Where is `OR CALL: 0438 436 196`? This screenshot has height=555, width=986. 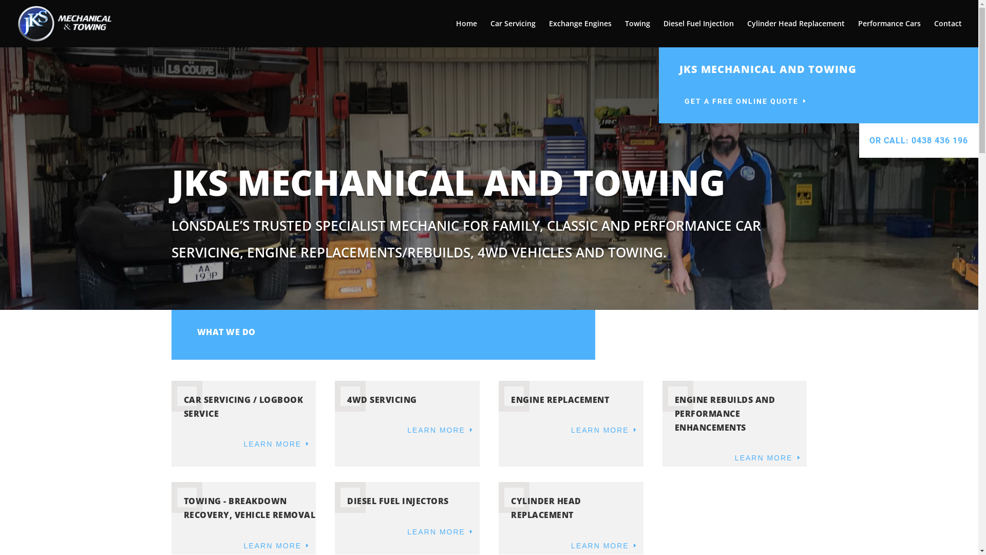
OR CALL: 0438 436 196 is located at coordinates (919, 141).